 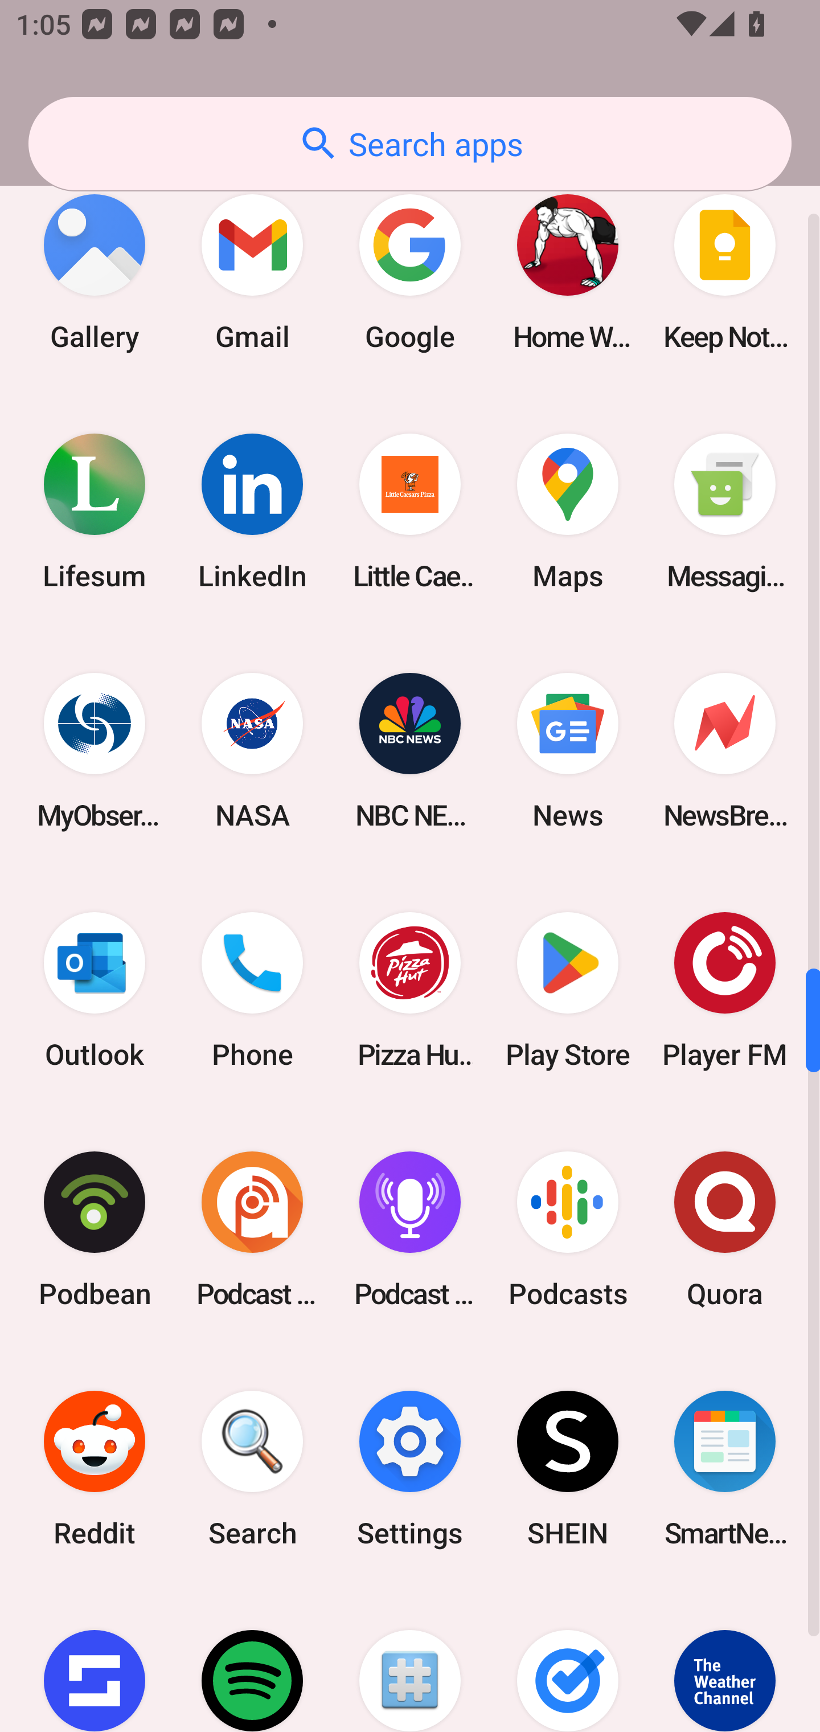 I want to click on Pizza Hut HK & Macau, so click(x=410, y=990).